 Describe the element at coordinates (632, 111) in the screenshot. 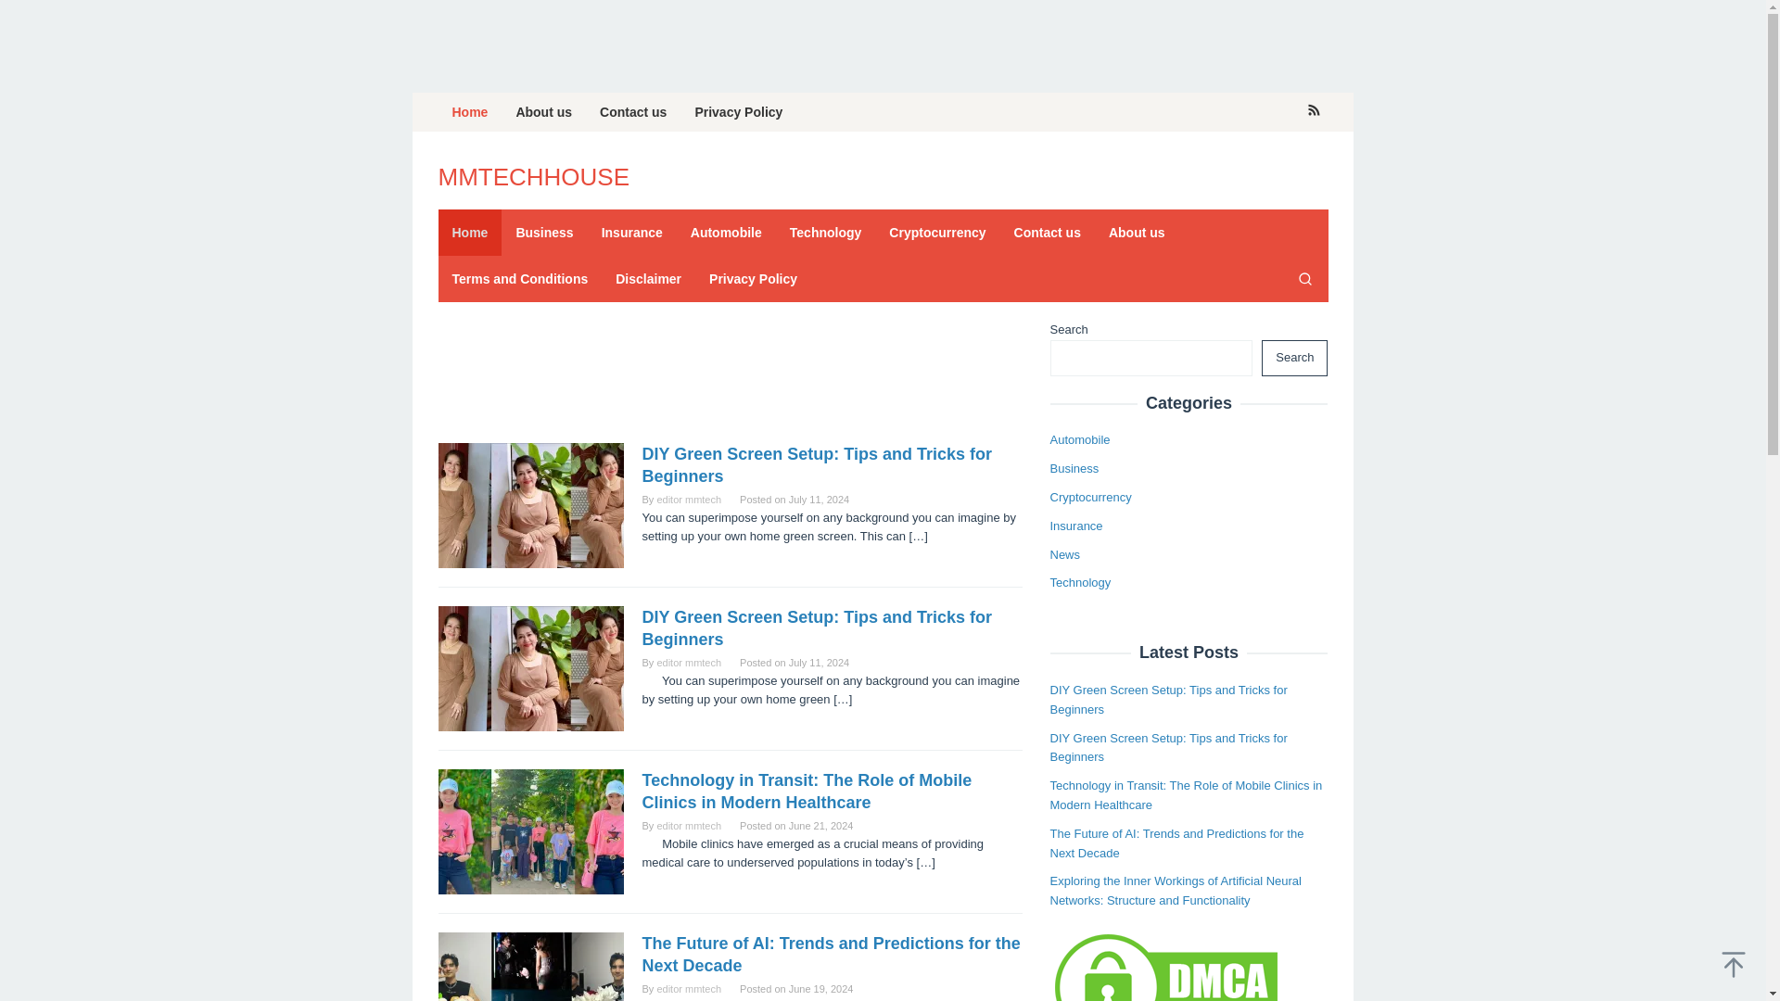

I see `Contact us` at that location.